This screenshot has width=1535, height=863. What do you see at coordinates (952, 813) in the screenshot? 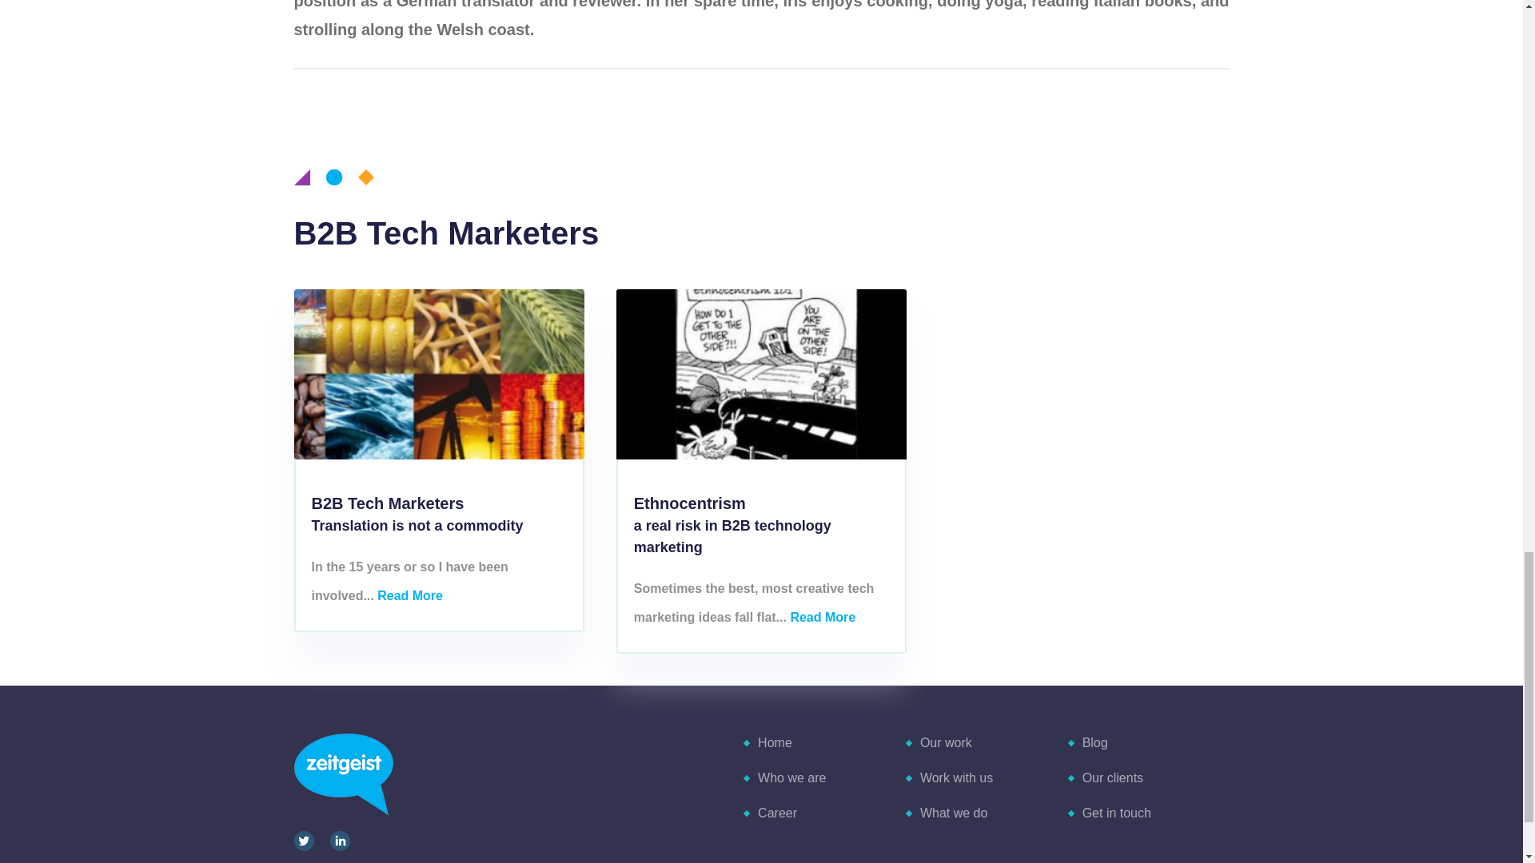
I see `What we do` at bounding box center [952, 813].